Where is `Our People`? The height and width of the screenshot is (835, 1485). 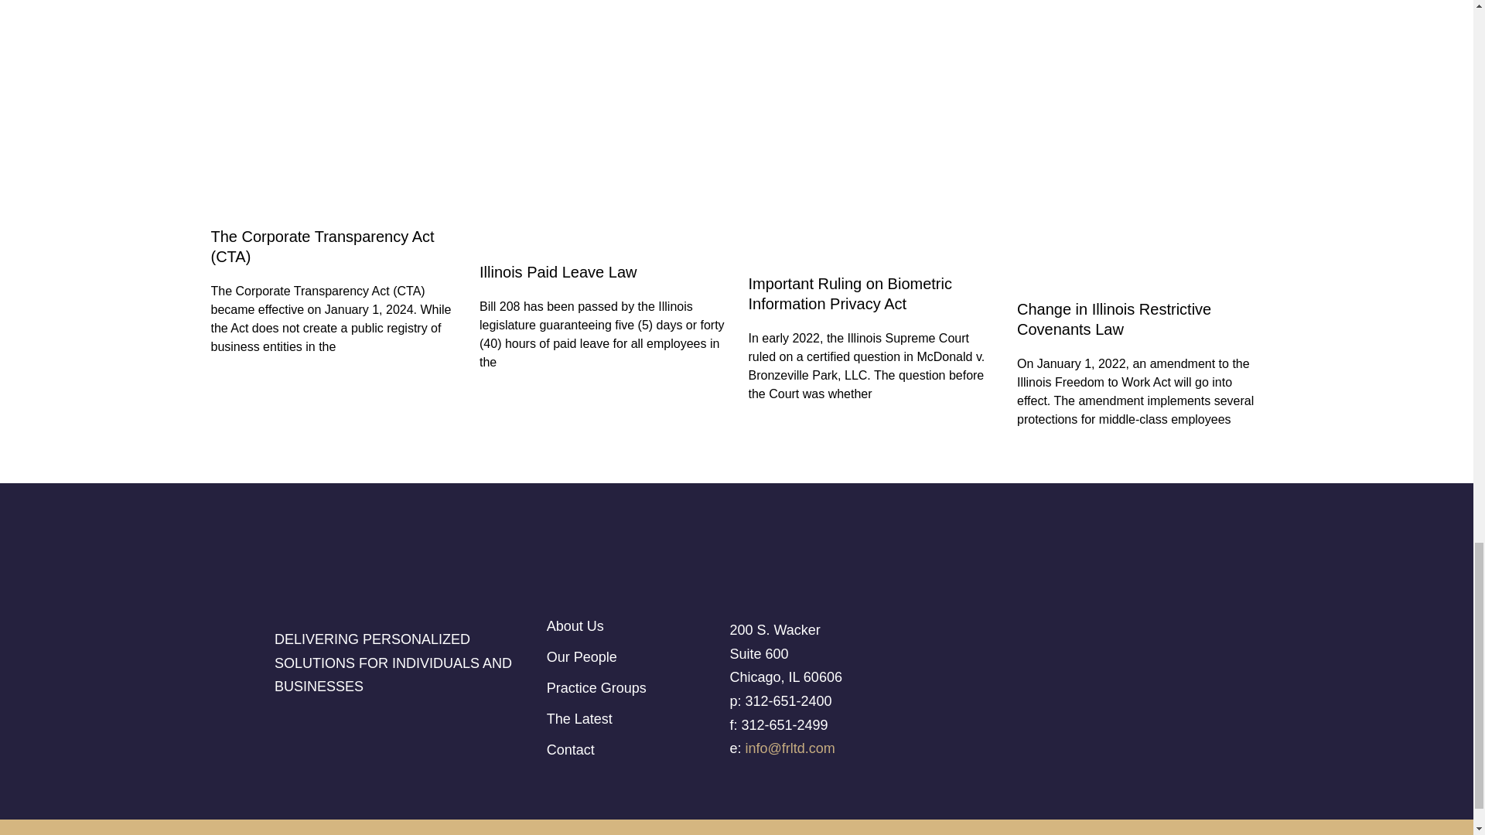 Our People is located at coordinates (634, 657).